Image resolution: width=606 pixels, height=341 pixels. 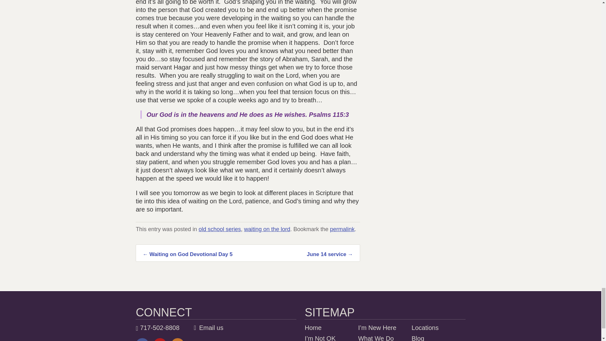 What do you see at coordinates (177, 340) in the screenshot?
I see `Instagram` at bounding box center [177, 340].